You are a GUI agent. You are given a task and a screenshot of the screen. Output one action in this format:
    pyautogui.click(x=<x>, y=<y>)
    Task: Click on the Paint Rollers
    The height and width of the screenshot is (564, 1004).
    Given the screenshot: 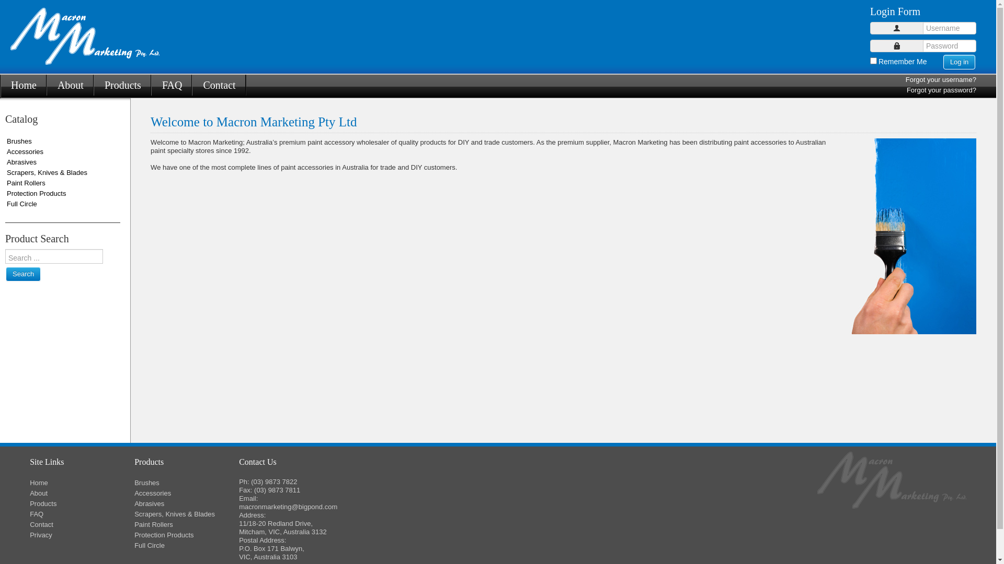 What is the action you would take?
    pyautogui.click(x=187, y=525)
    